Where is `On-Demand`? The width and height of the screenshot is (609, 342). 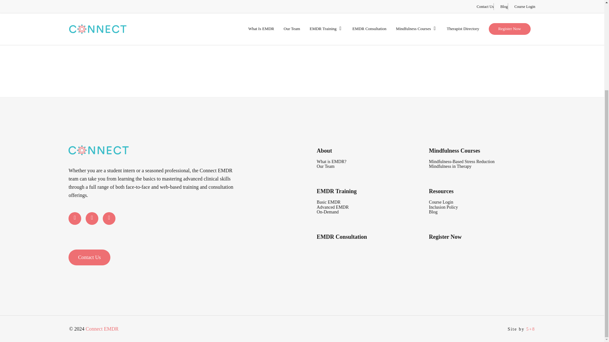 On-Demand is located at coordinates (327, 212).